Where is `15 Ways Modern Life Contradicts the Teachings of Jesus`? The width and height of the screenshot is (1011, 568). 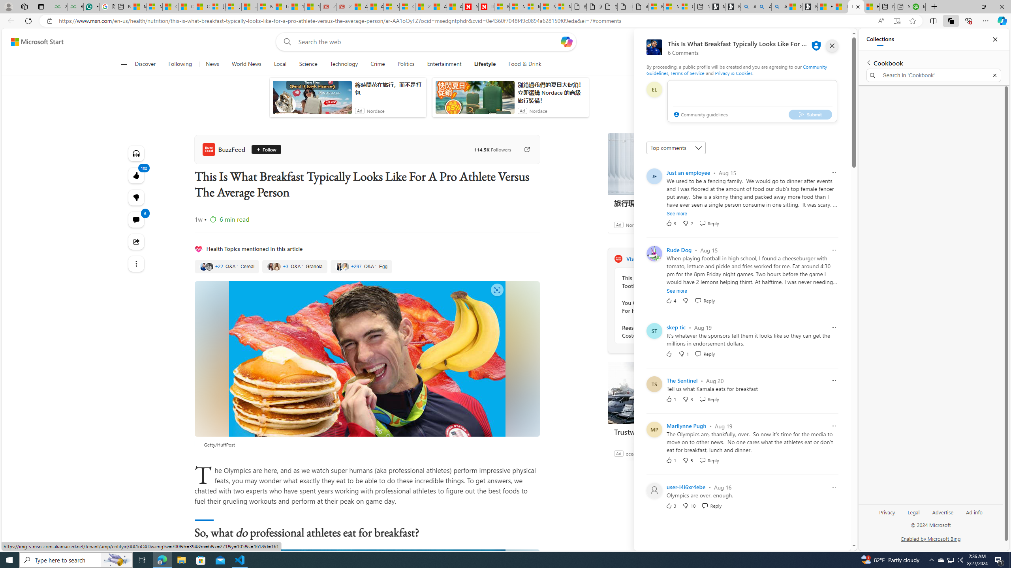 15 Ways Modern Life Contradicts the Teachings of Jesus is located at coordinates (312, 7).